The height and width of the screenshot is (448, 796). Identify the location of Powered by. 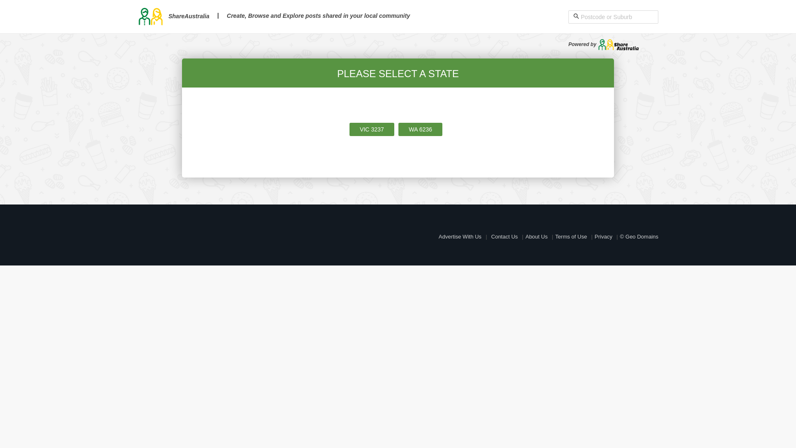
(604, 44).